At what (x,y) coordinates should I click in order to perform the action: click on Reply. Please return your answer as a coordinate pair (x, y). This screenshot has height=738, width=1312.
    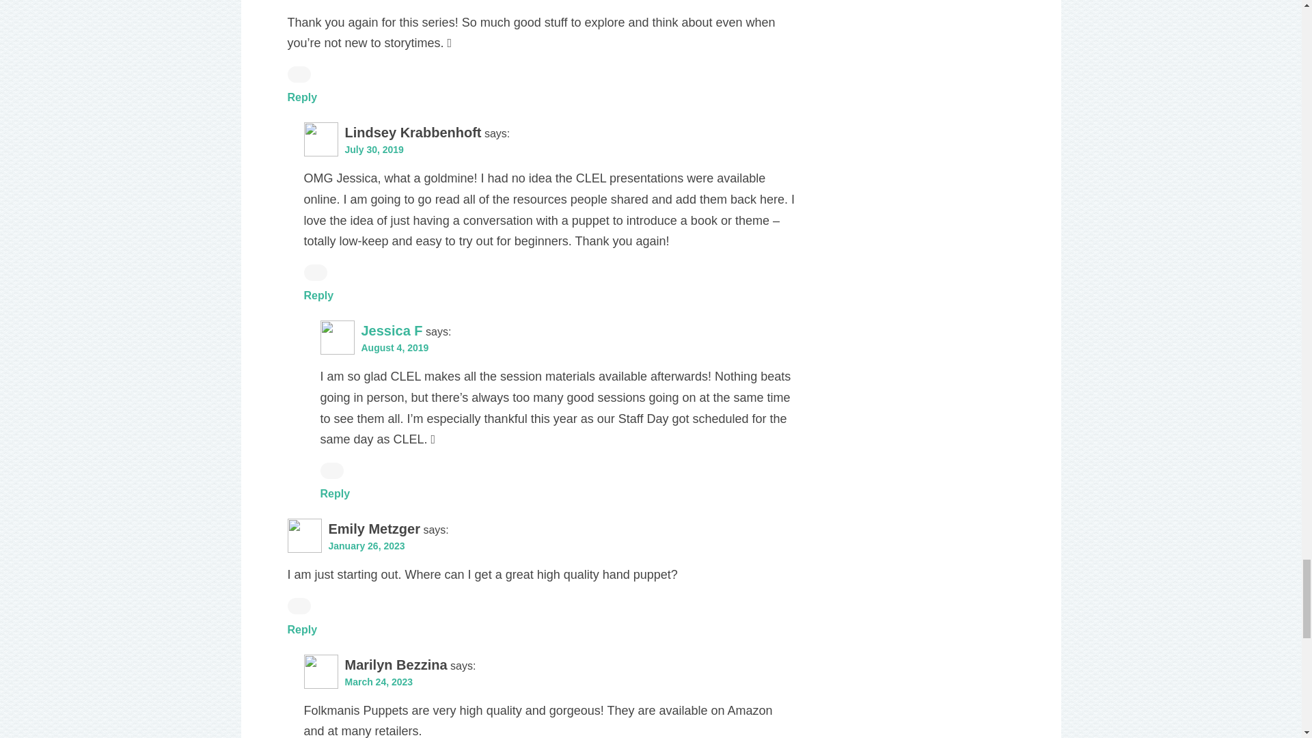
    Looking at the image, I should click on (318, 295).